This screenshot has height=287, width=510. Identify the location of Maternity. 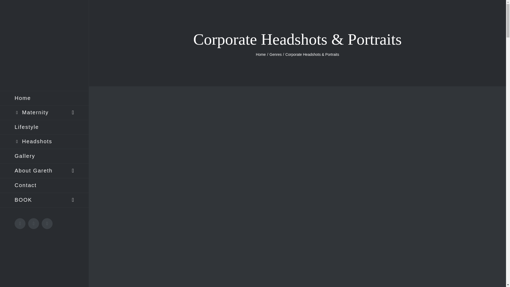
(44, 113).